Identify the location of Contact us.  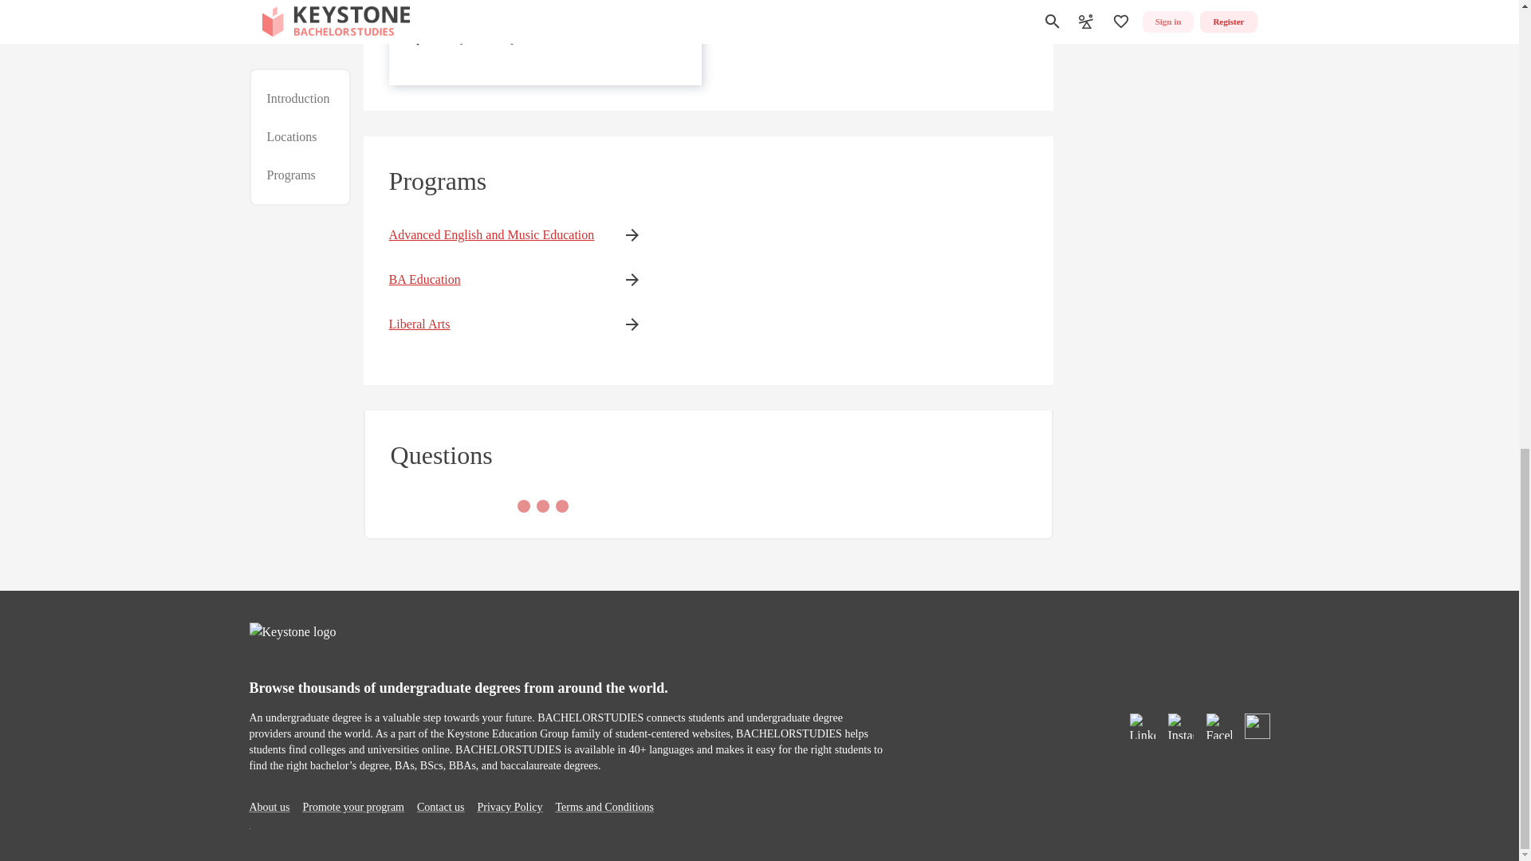
(440, 807).